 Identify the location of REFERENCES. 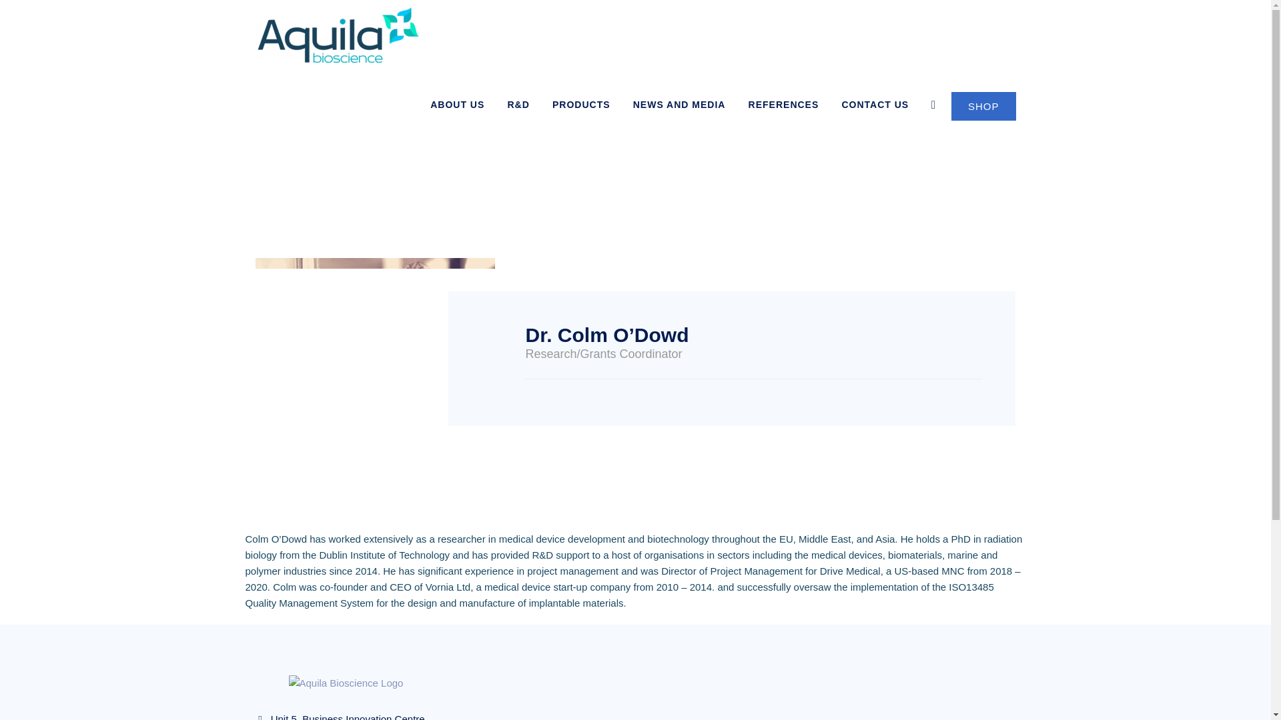
(783, 104).